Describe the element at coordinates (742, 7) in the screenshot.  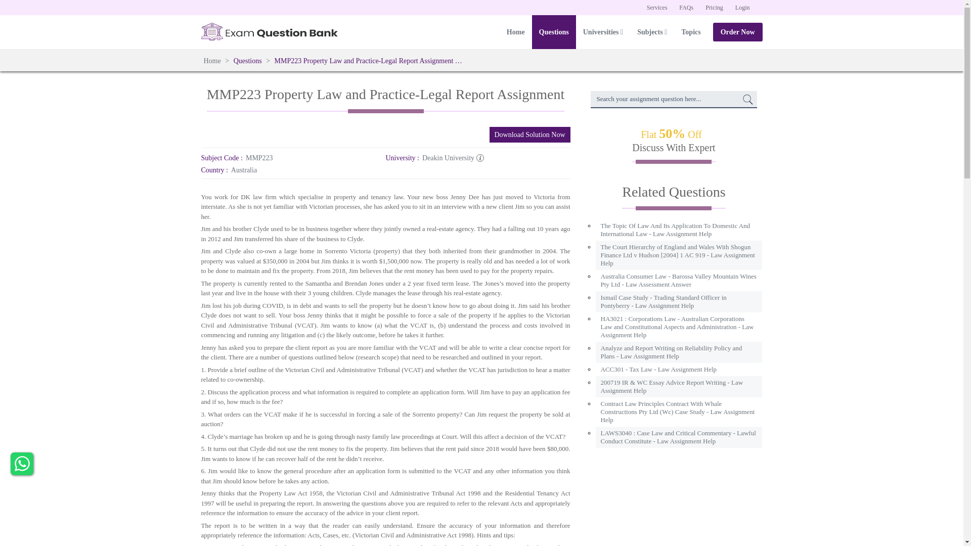
I see `Login` at that location.